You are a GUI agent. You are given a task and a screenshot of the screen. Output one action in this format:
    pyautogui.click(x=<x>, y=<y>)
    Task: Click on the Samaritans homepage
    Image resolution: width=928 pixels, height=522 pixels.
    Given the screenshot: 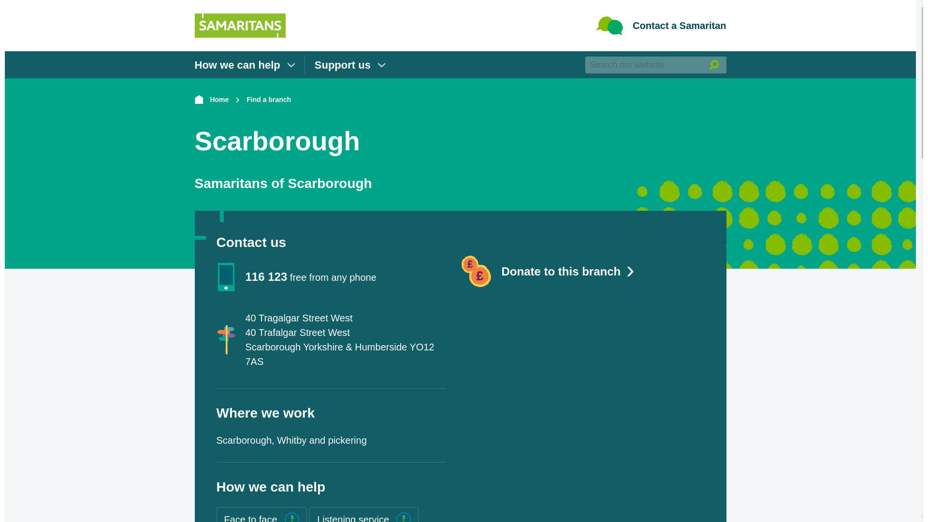 What is the action you would take?
    pyautogui.click(x=239, y=16)
    